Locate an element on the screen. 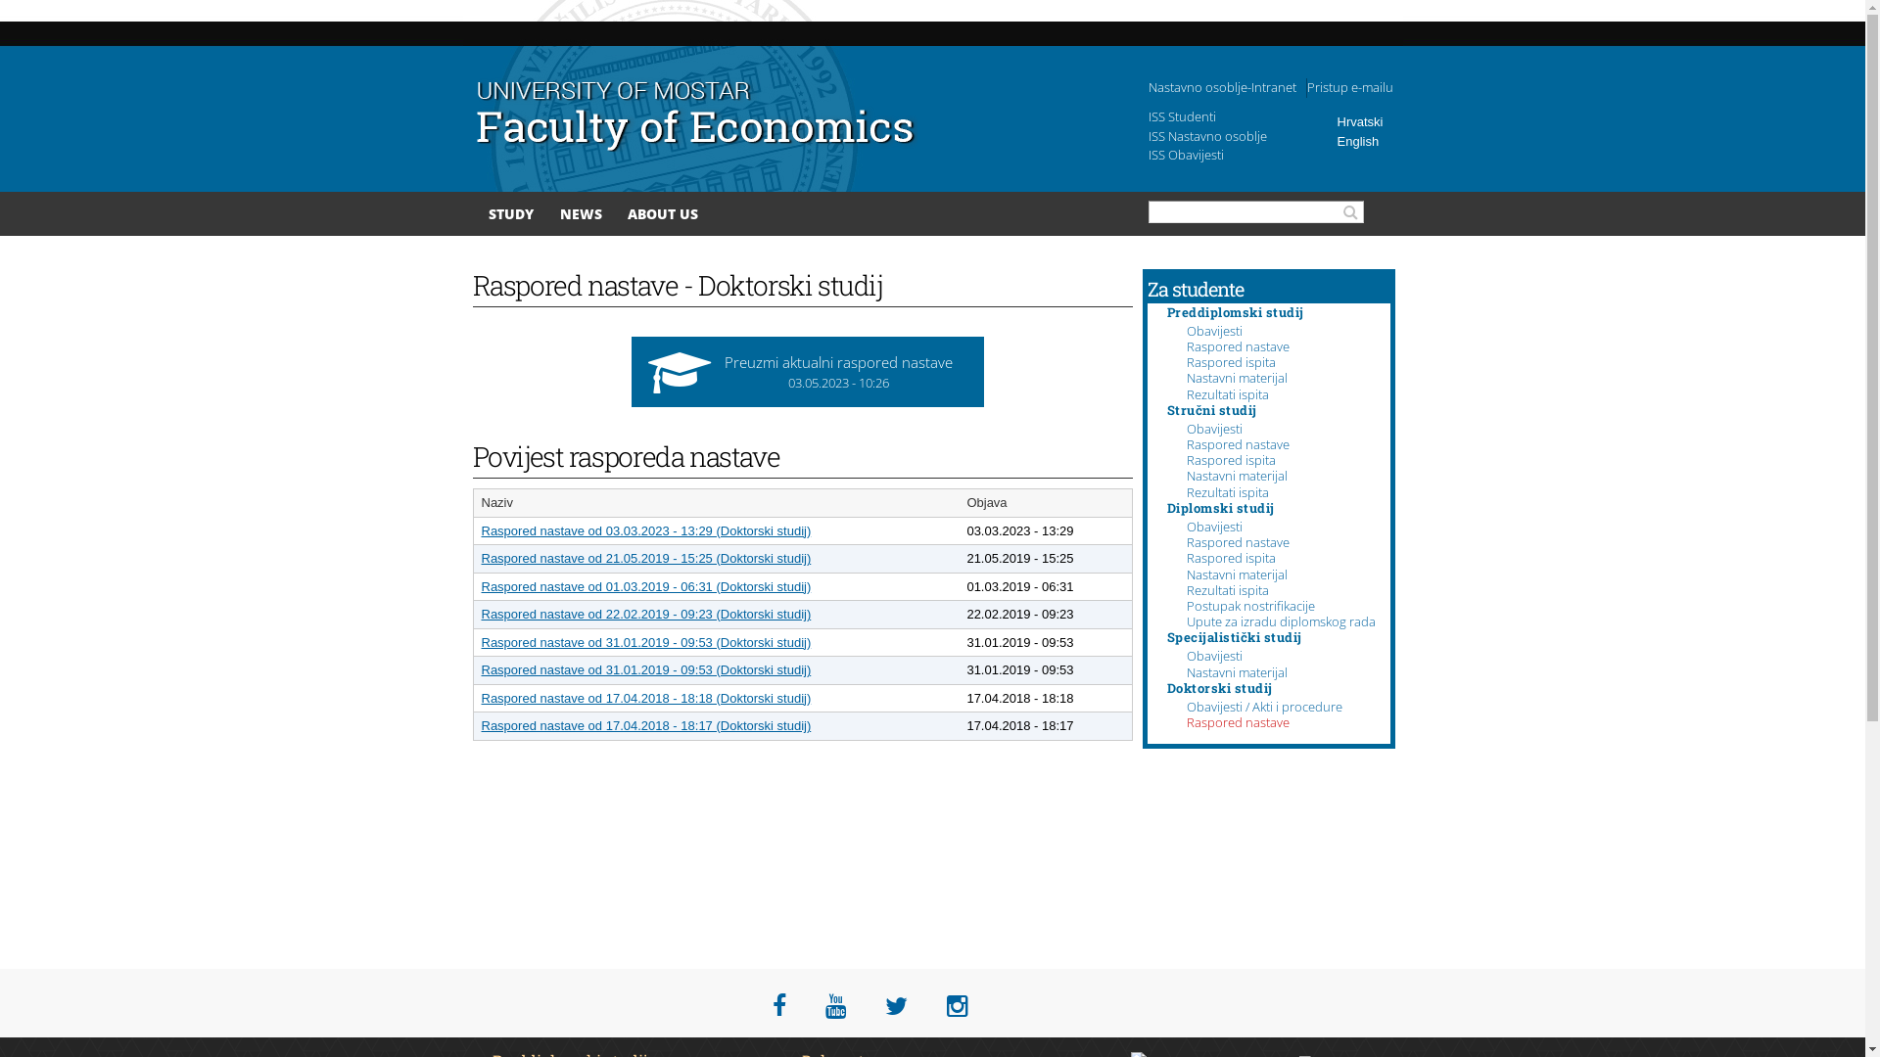 The image size is (1880, 1057). Raspored nastave od 22.02.2019 - 09:23 (Doktorski studij) is located at coordinates (646, 614).